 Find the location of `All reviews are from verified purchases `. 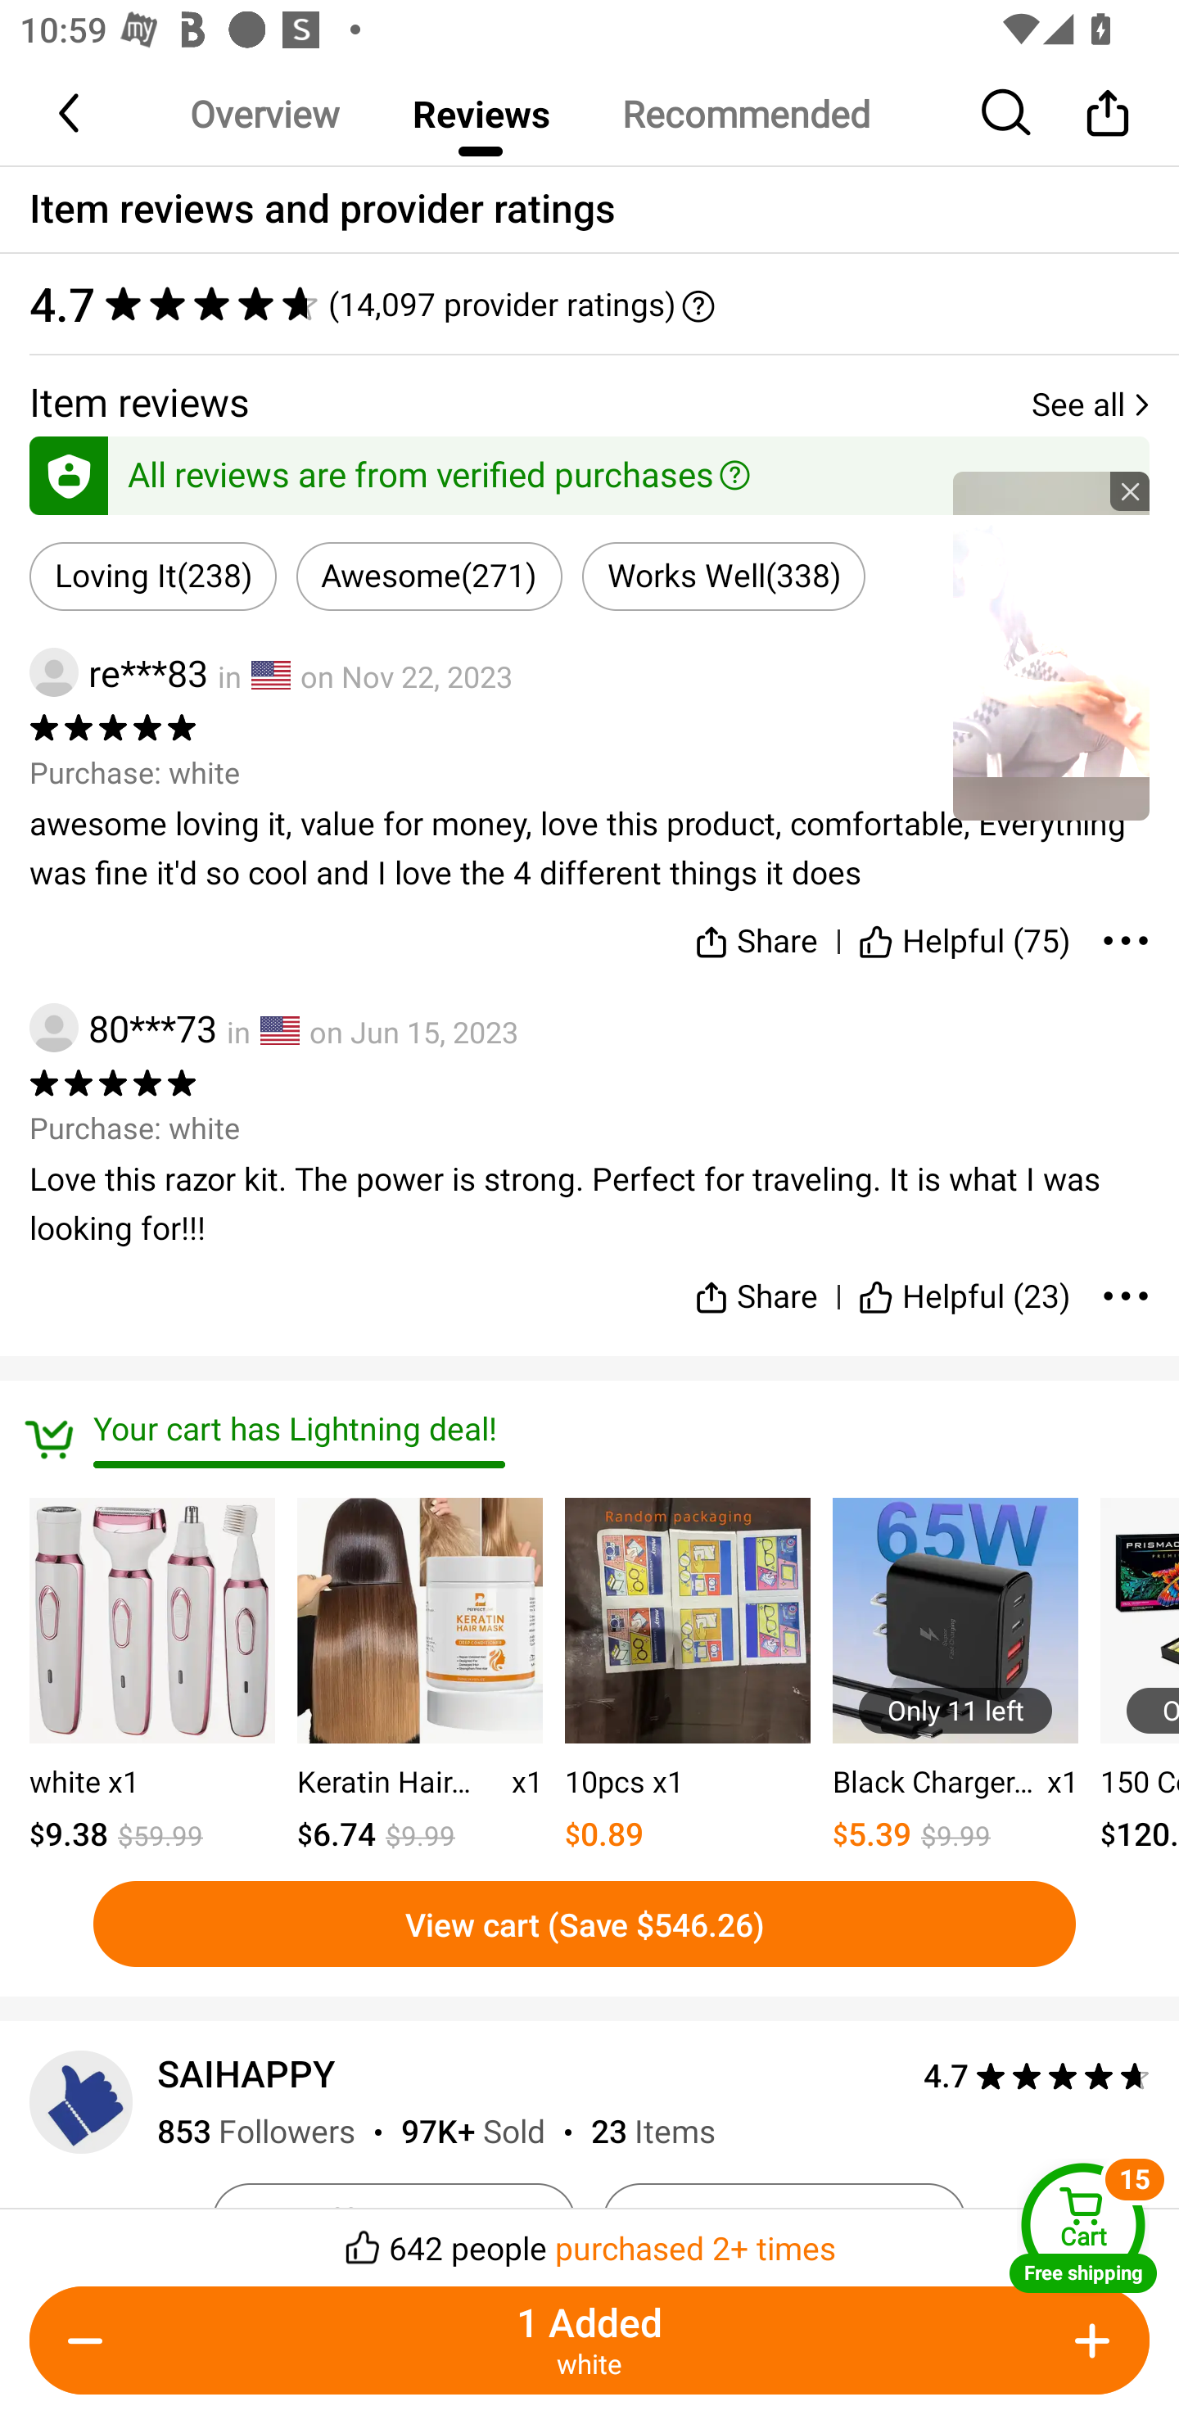

All reviews are from verified purchases  is located at coordinates (589, 470).